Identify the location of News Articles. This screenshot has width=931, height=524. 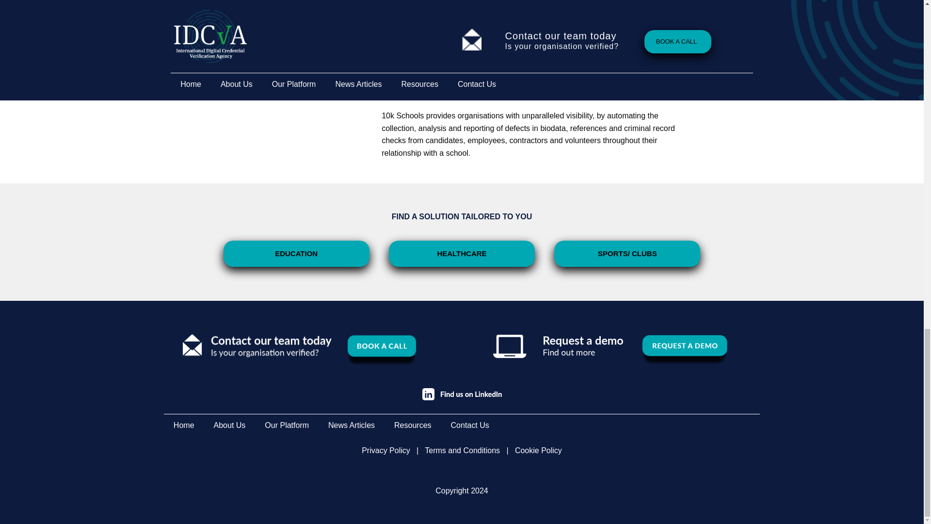
(351, 425).